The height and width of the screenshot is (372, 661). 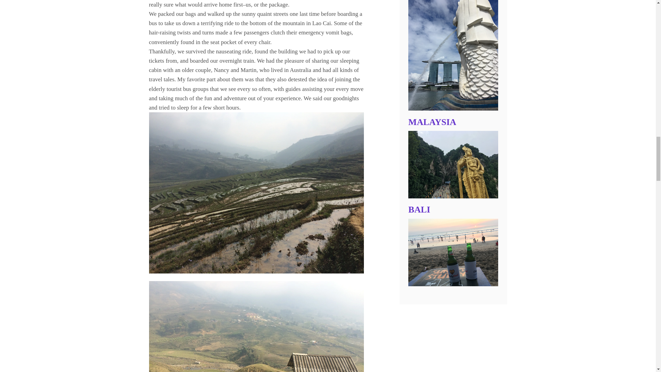 What do you see at coordinates (419, 209) in the screenshot?
I see `BALI` at bounding box center [419, 209].